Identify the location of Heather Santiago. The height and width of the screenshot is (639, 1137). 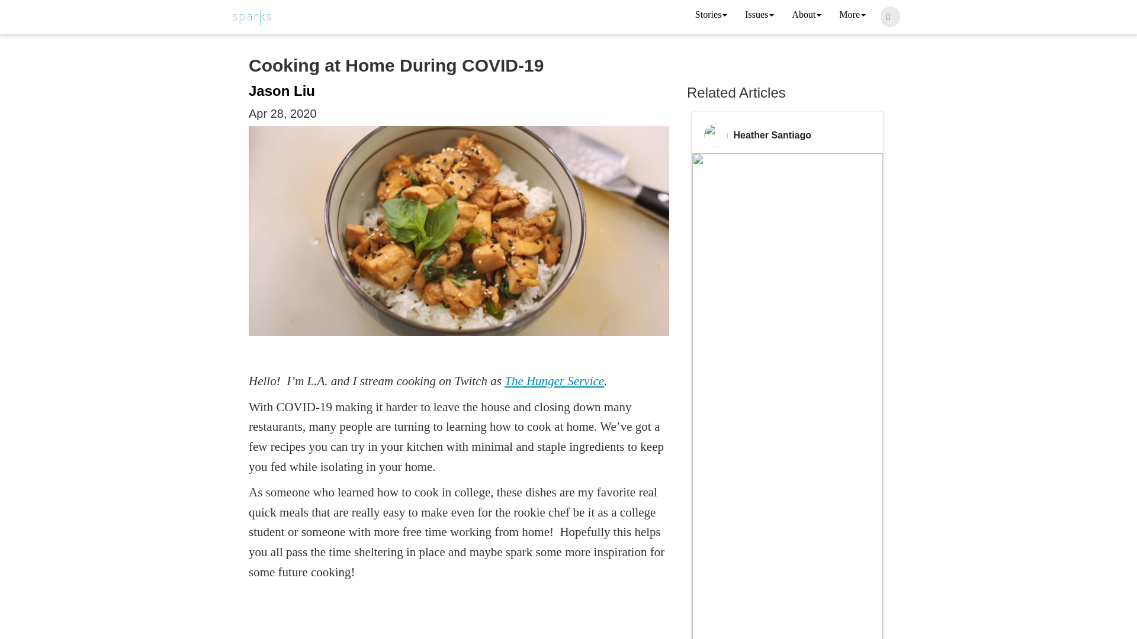
(772, 135).